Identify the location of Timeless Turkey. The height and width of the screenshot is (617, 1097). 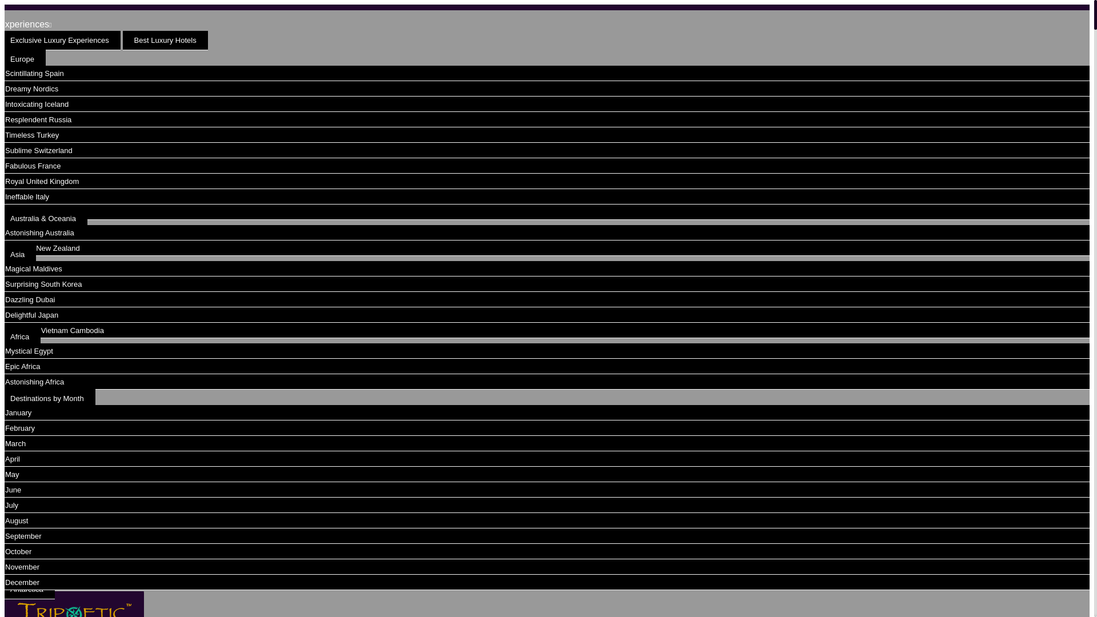
(32, 135).